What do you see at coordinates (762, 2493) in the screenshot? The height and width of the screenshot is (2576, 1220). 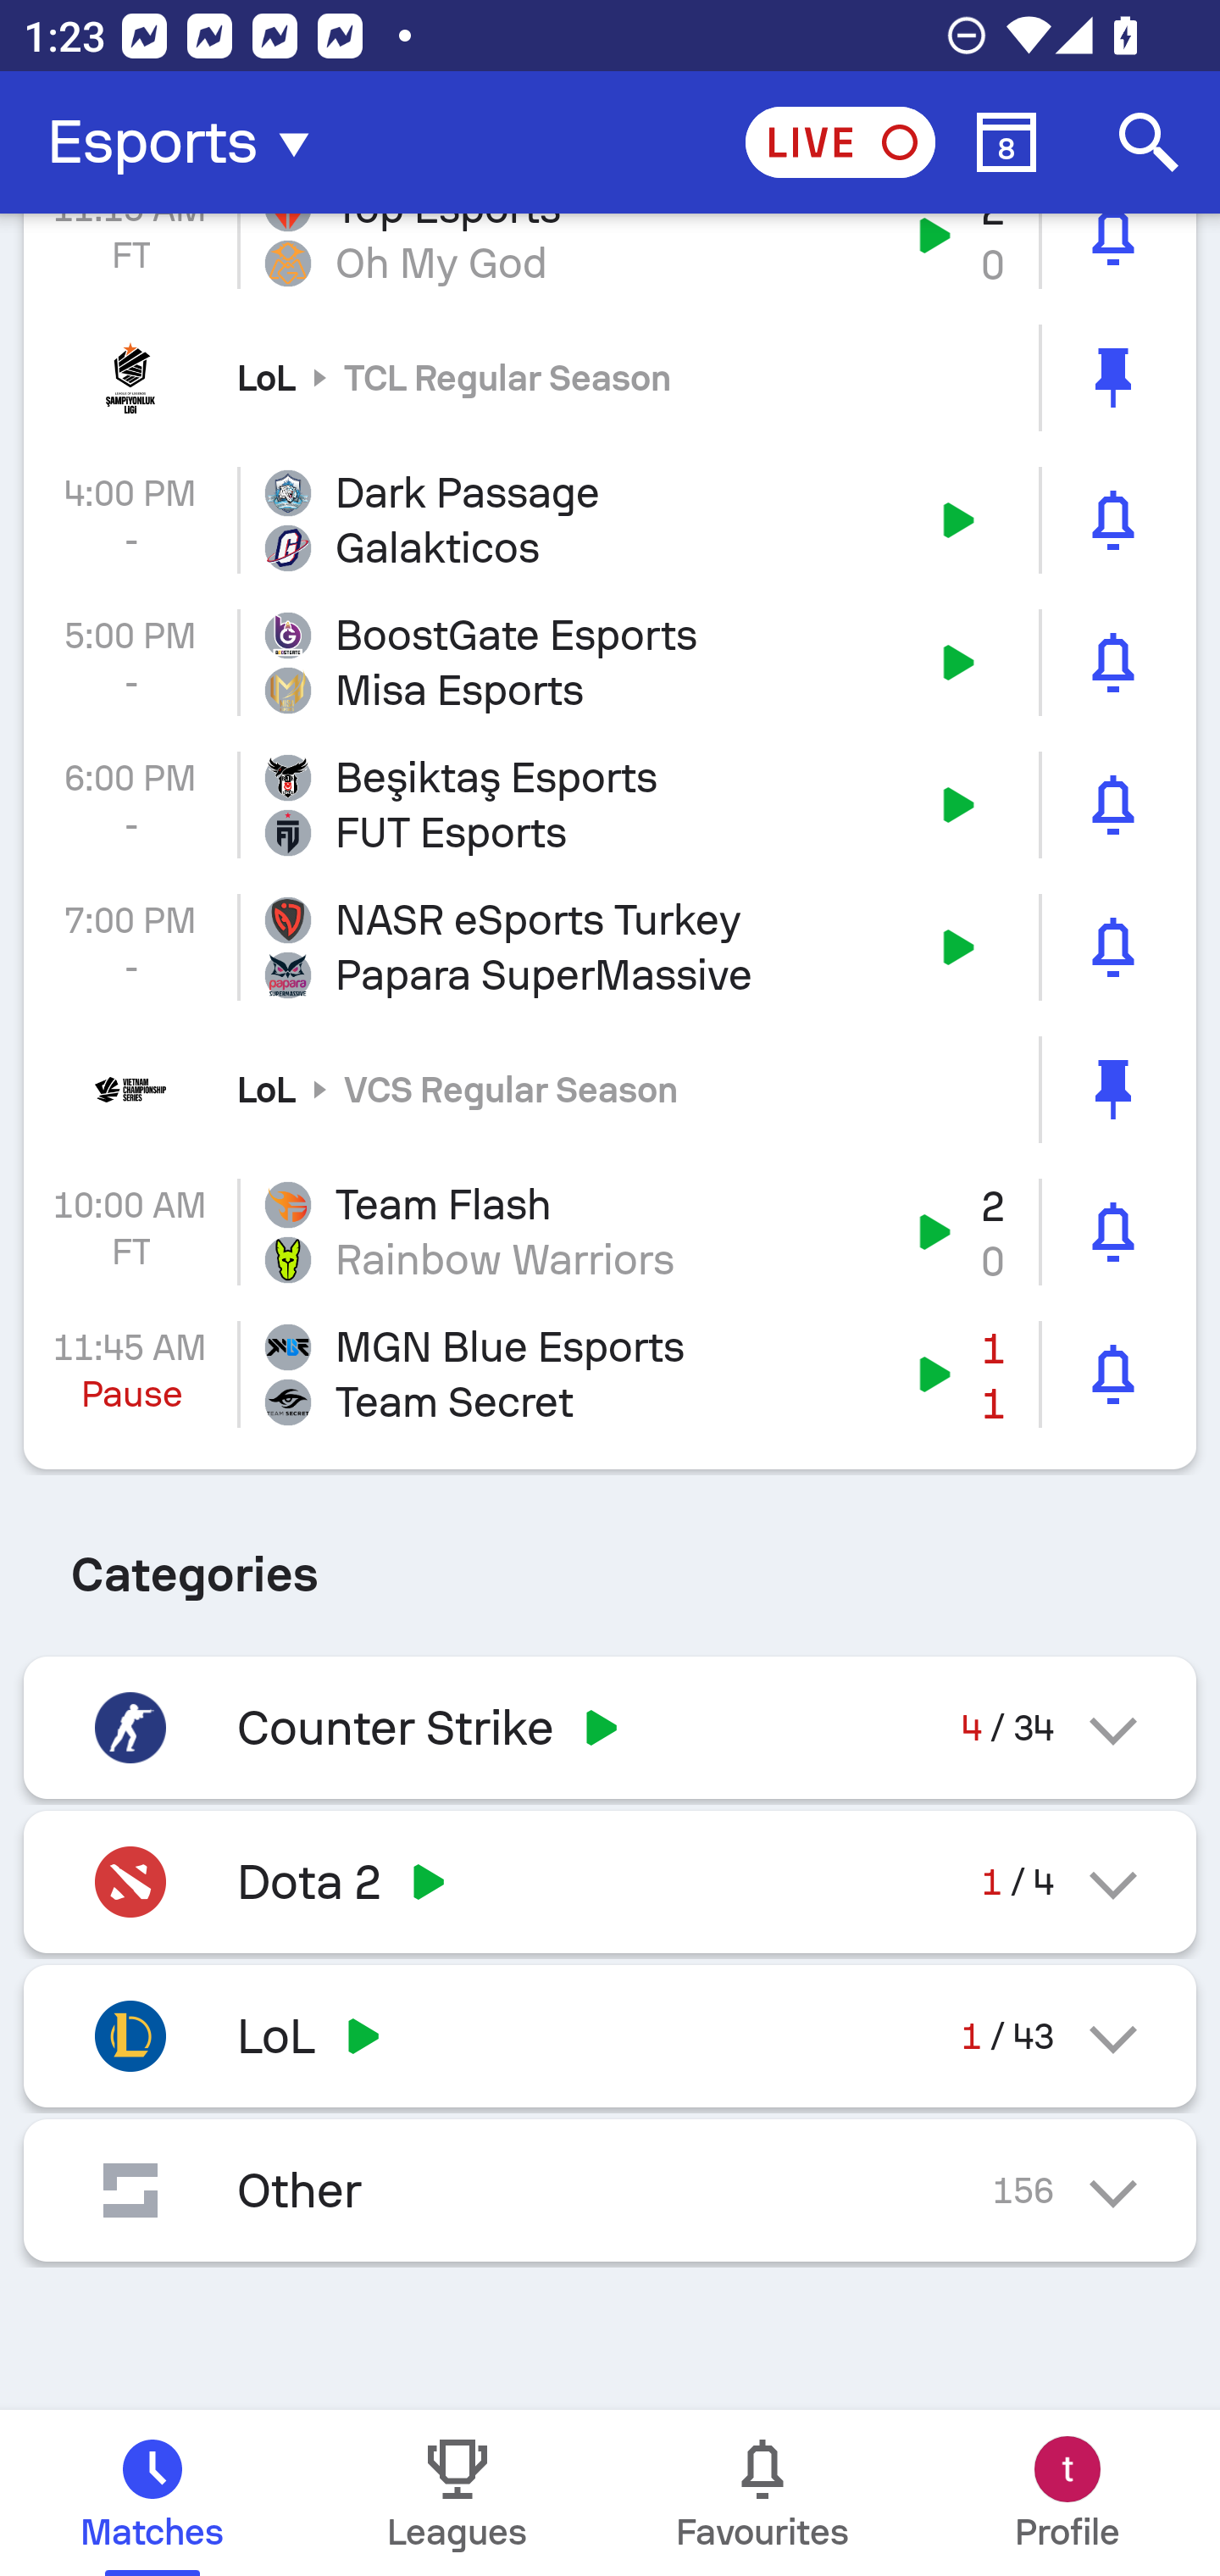 I see `Favourites` at bounding box center [762, 2493].